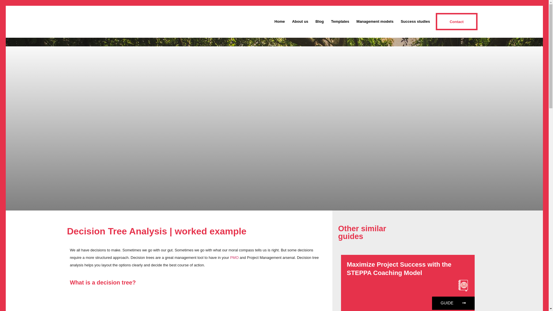 This screenshot has height=311, width=553. What do you see at coordinates (415, 21) in the screenshot?
I see `Success studies` at bounding box center [415, 21].